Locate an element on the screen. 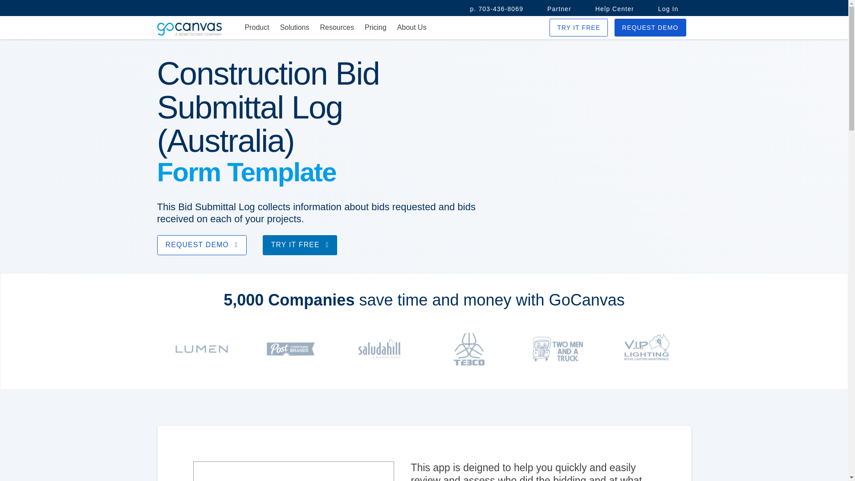 The width and height of the screenshot is (855, 481). REQUEST DEMO is located at coordinates (201, 245).